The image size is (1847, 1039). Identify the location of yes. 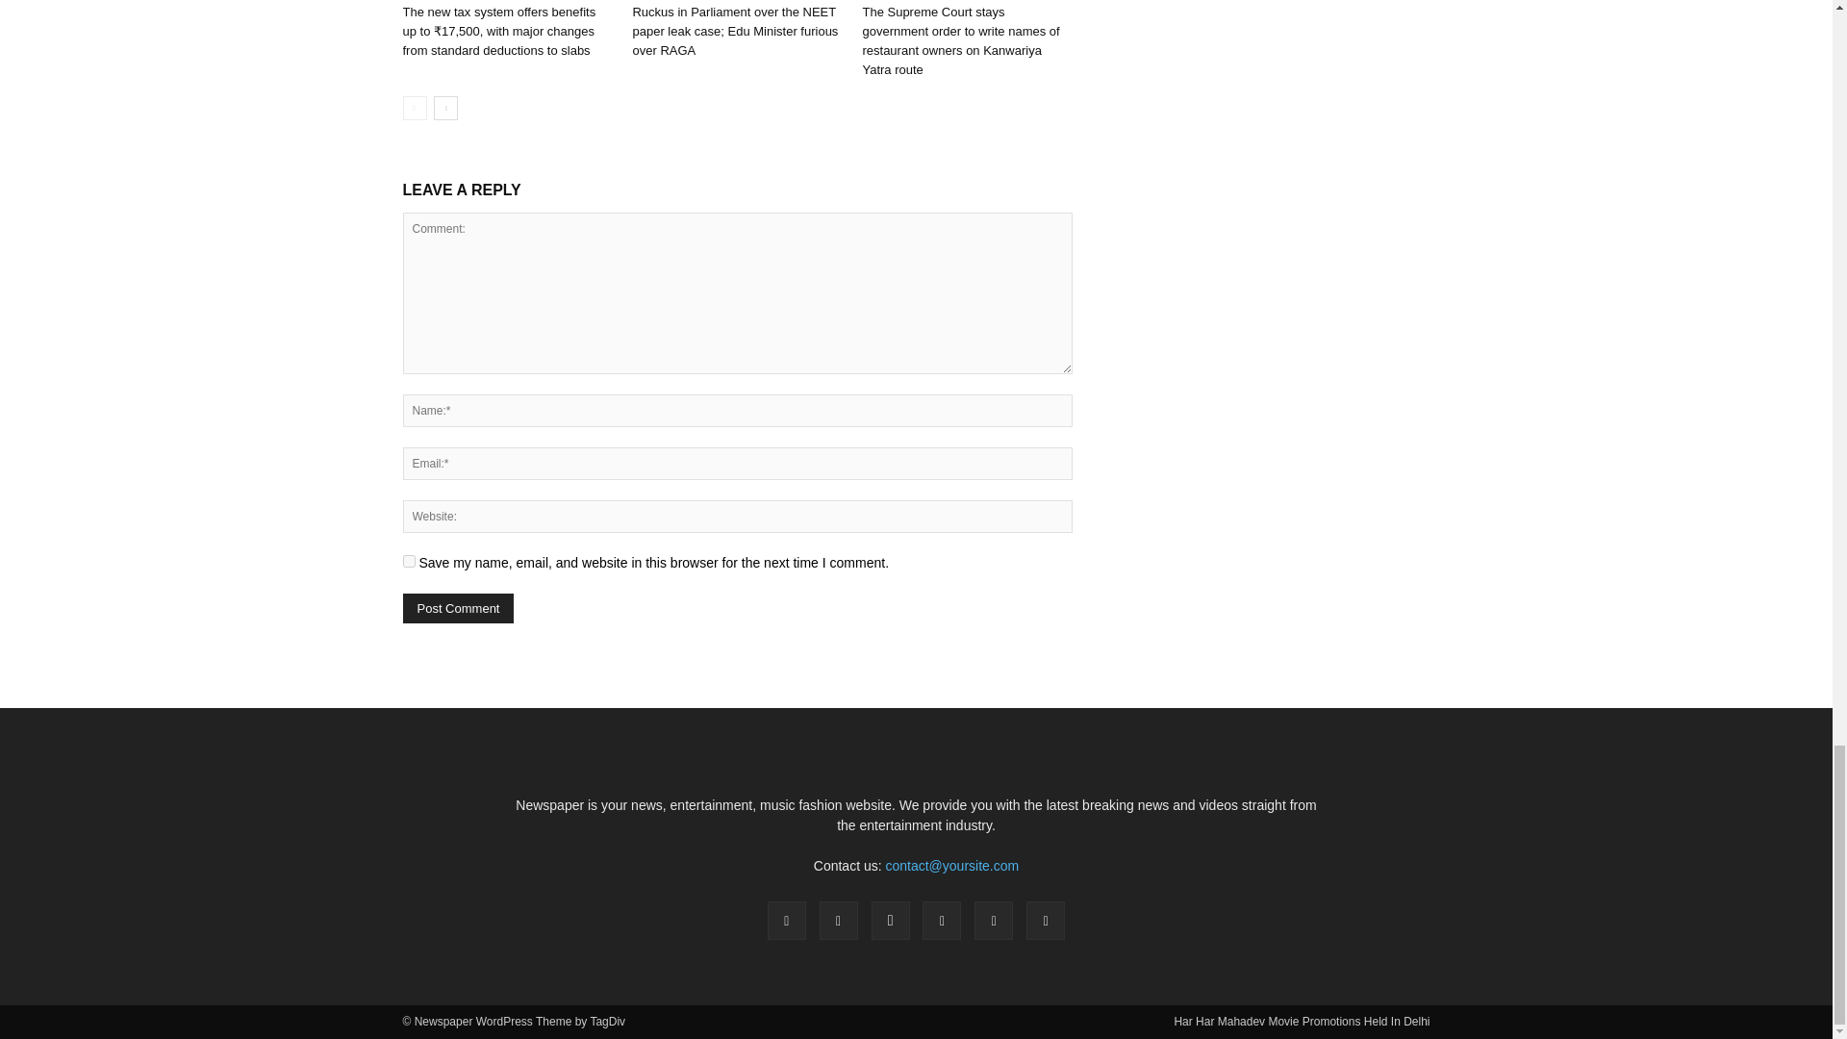
(408, 560).